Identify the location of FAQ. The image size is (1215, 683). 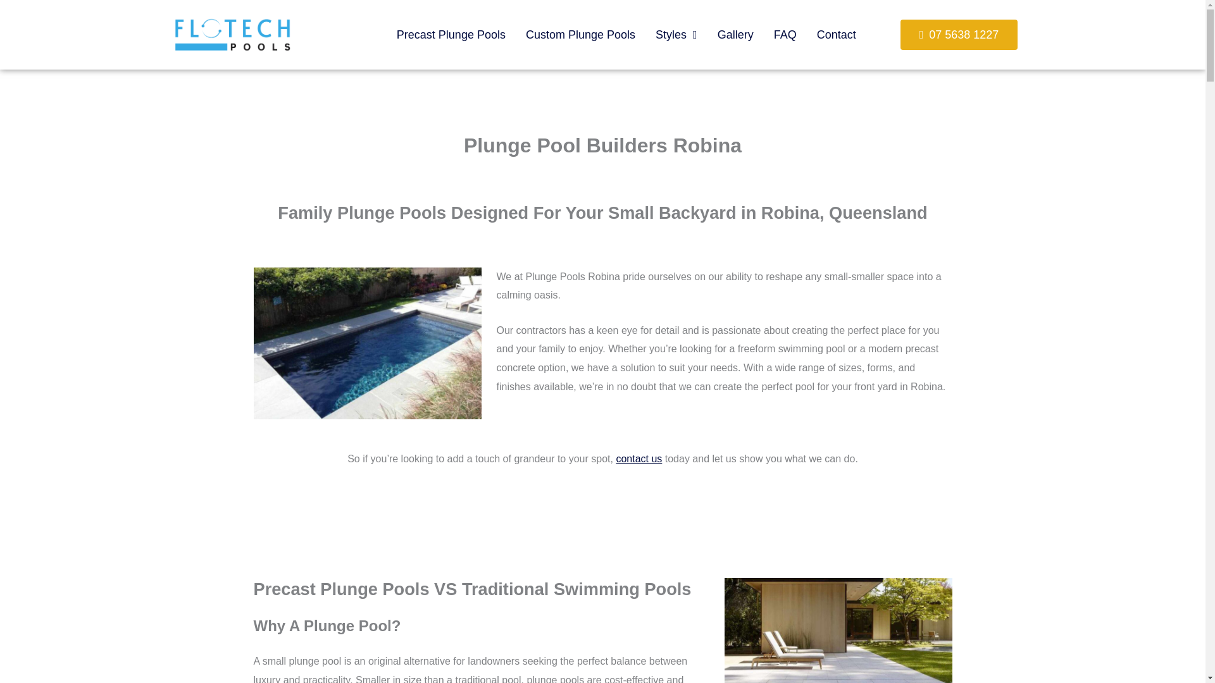
(785, 34).